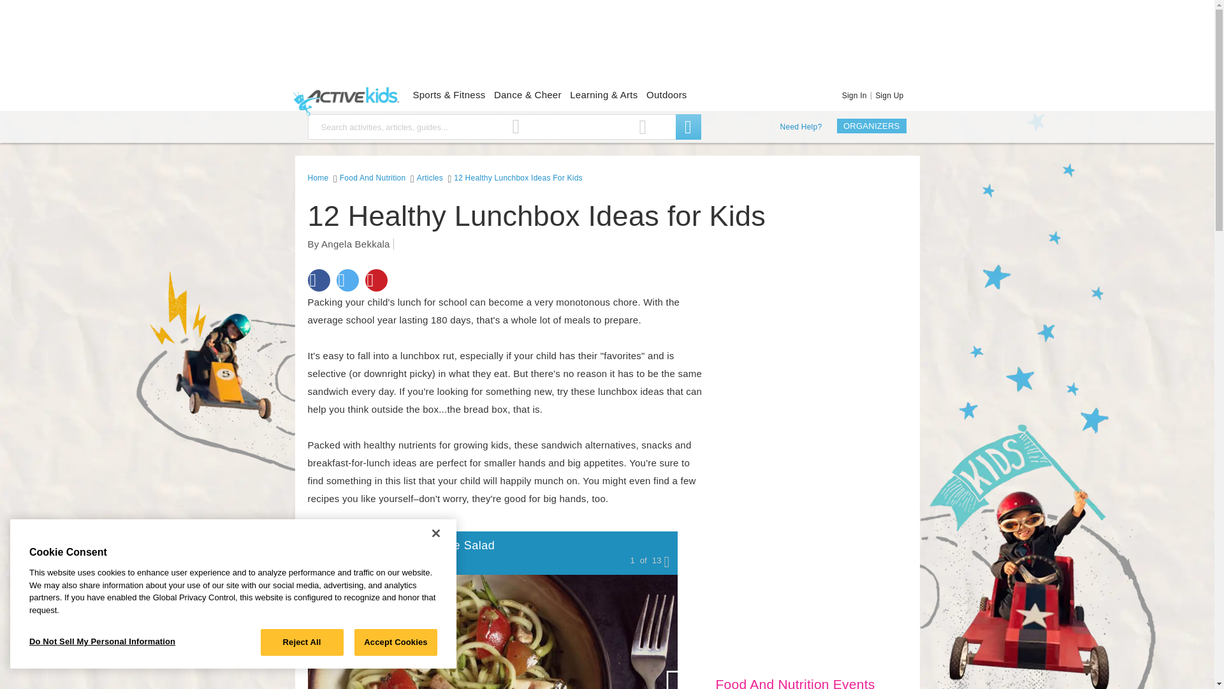 This screenshot has height=689, width=1224. I want to click on Share on Facebook, so click(317, 280).